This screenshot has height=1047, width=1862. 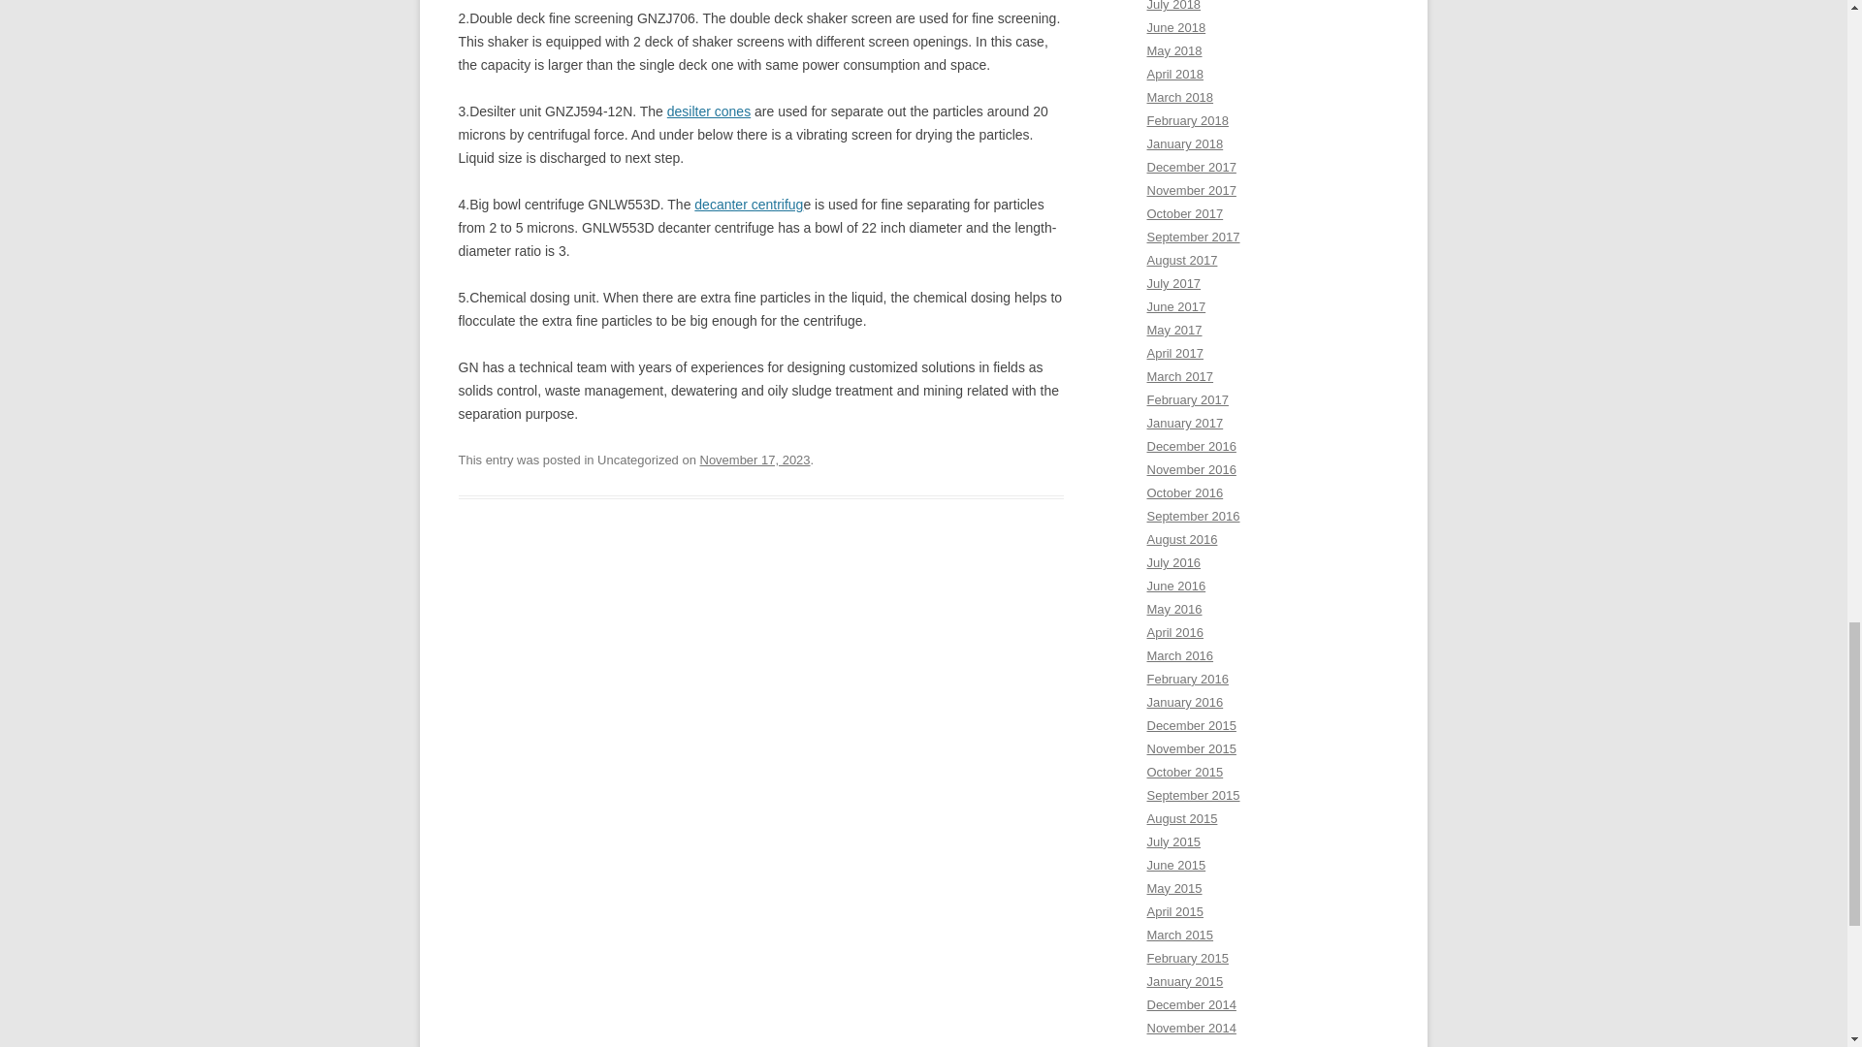 I want to click on 1:05 am, so click(x=754, y=460).